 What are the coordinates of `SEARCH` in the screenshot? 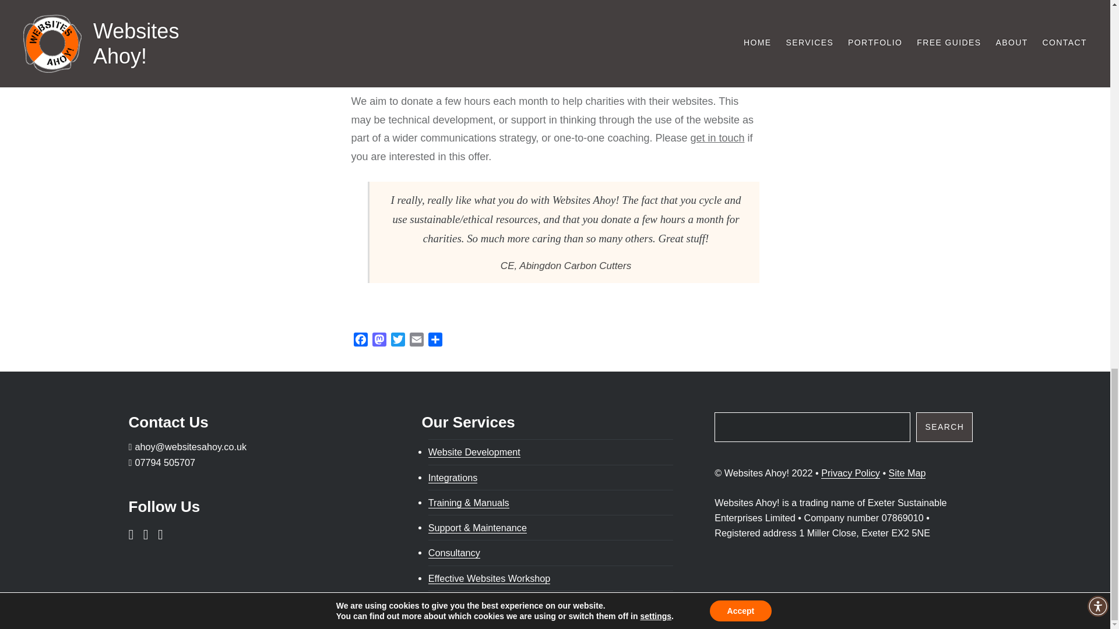 It's located at (944, 427).